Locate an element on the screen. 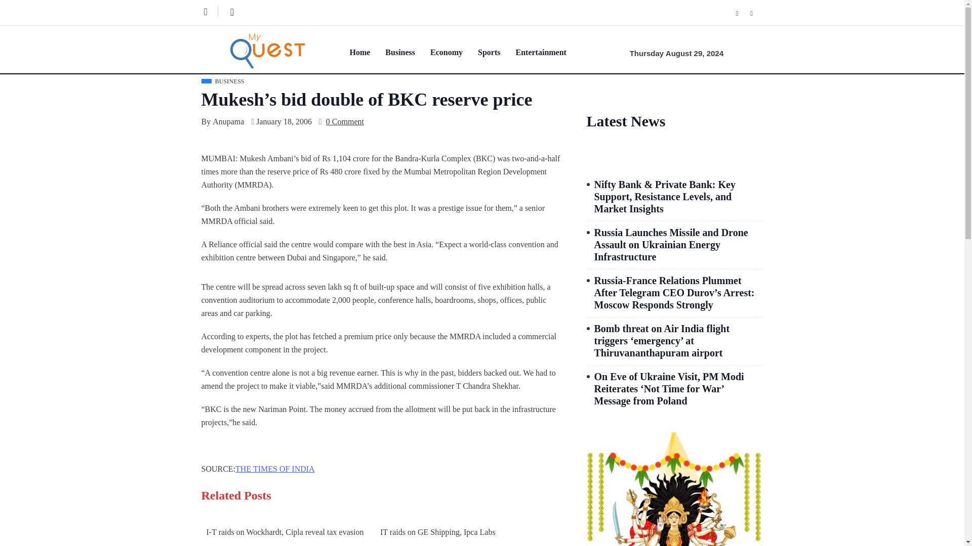 Image resolution: width=972 pixels, height=546 pixels. IT raids on GE Shipping, Ipca Labs is located at coordinates (461, 532).